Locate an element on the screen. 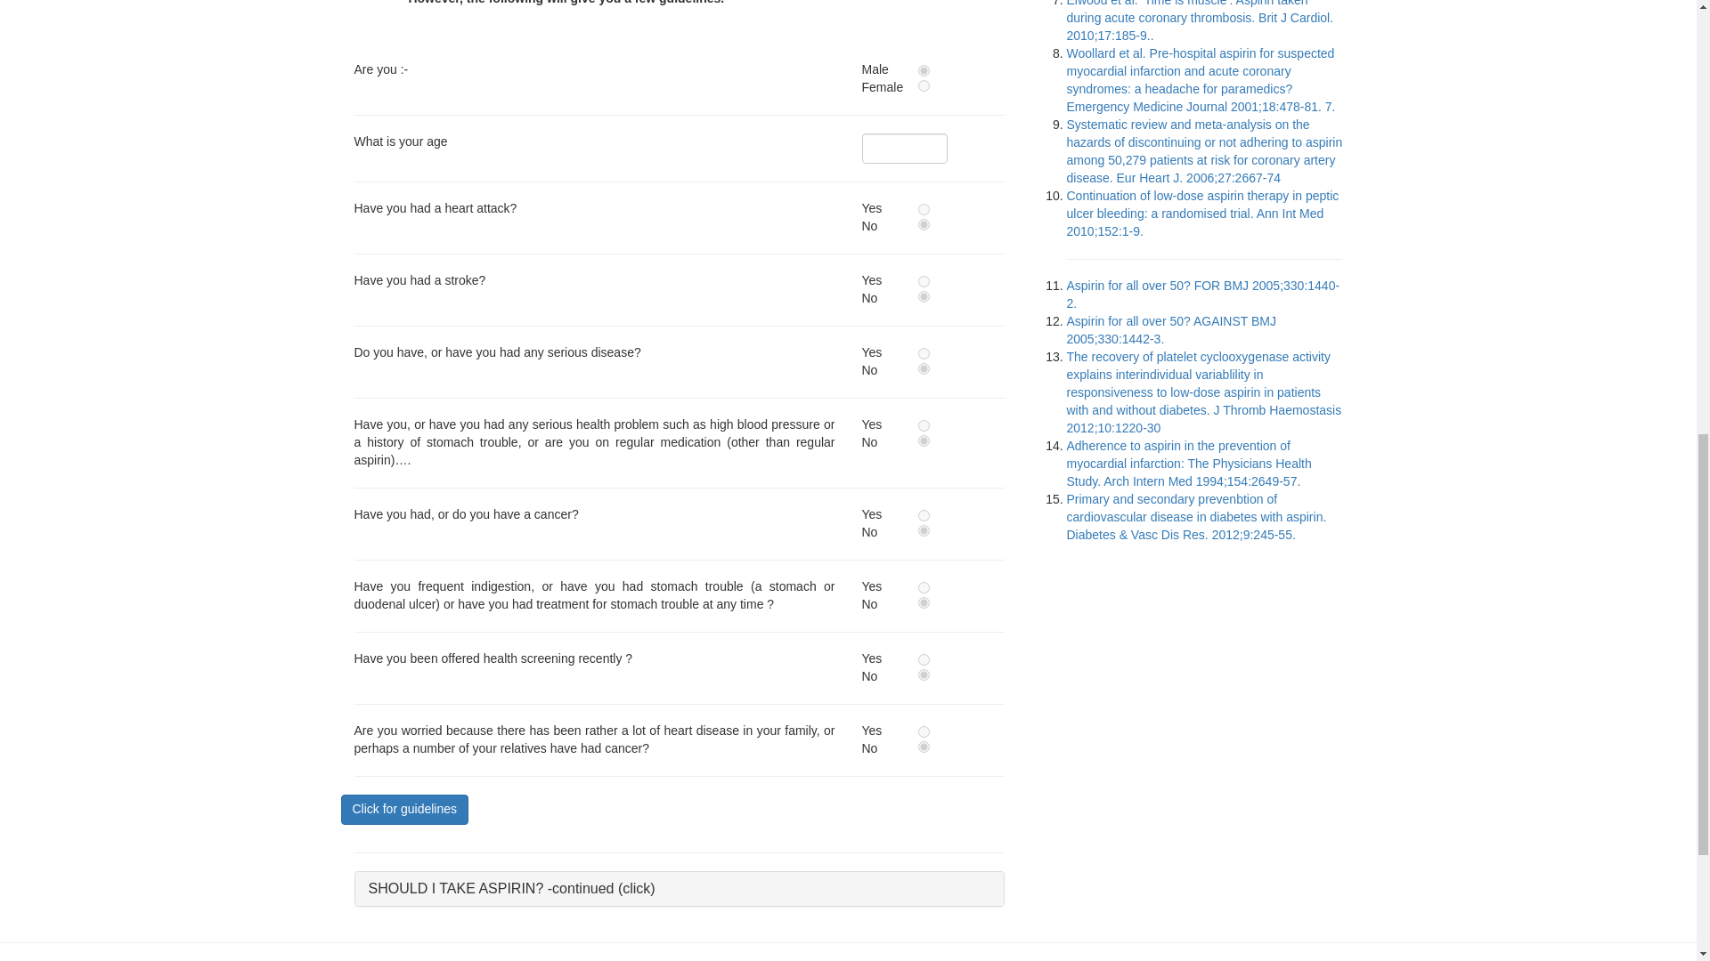 The width and height of the screenshot is (1710, 961). true is located at coordinates (924, 516).